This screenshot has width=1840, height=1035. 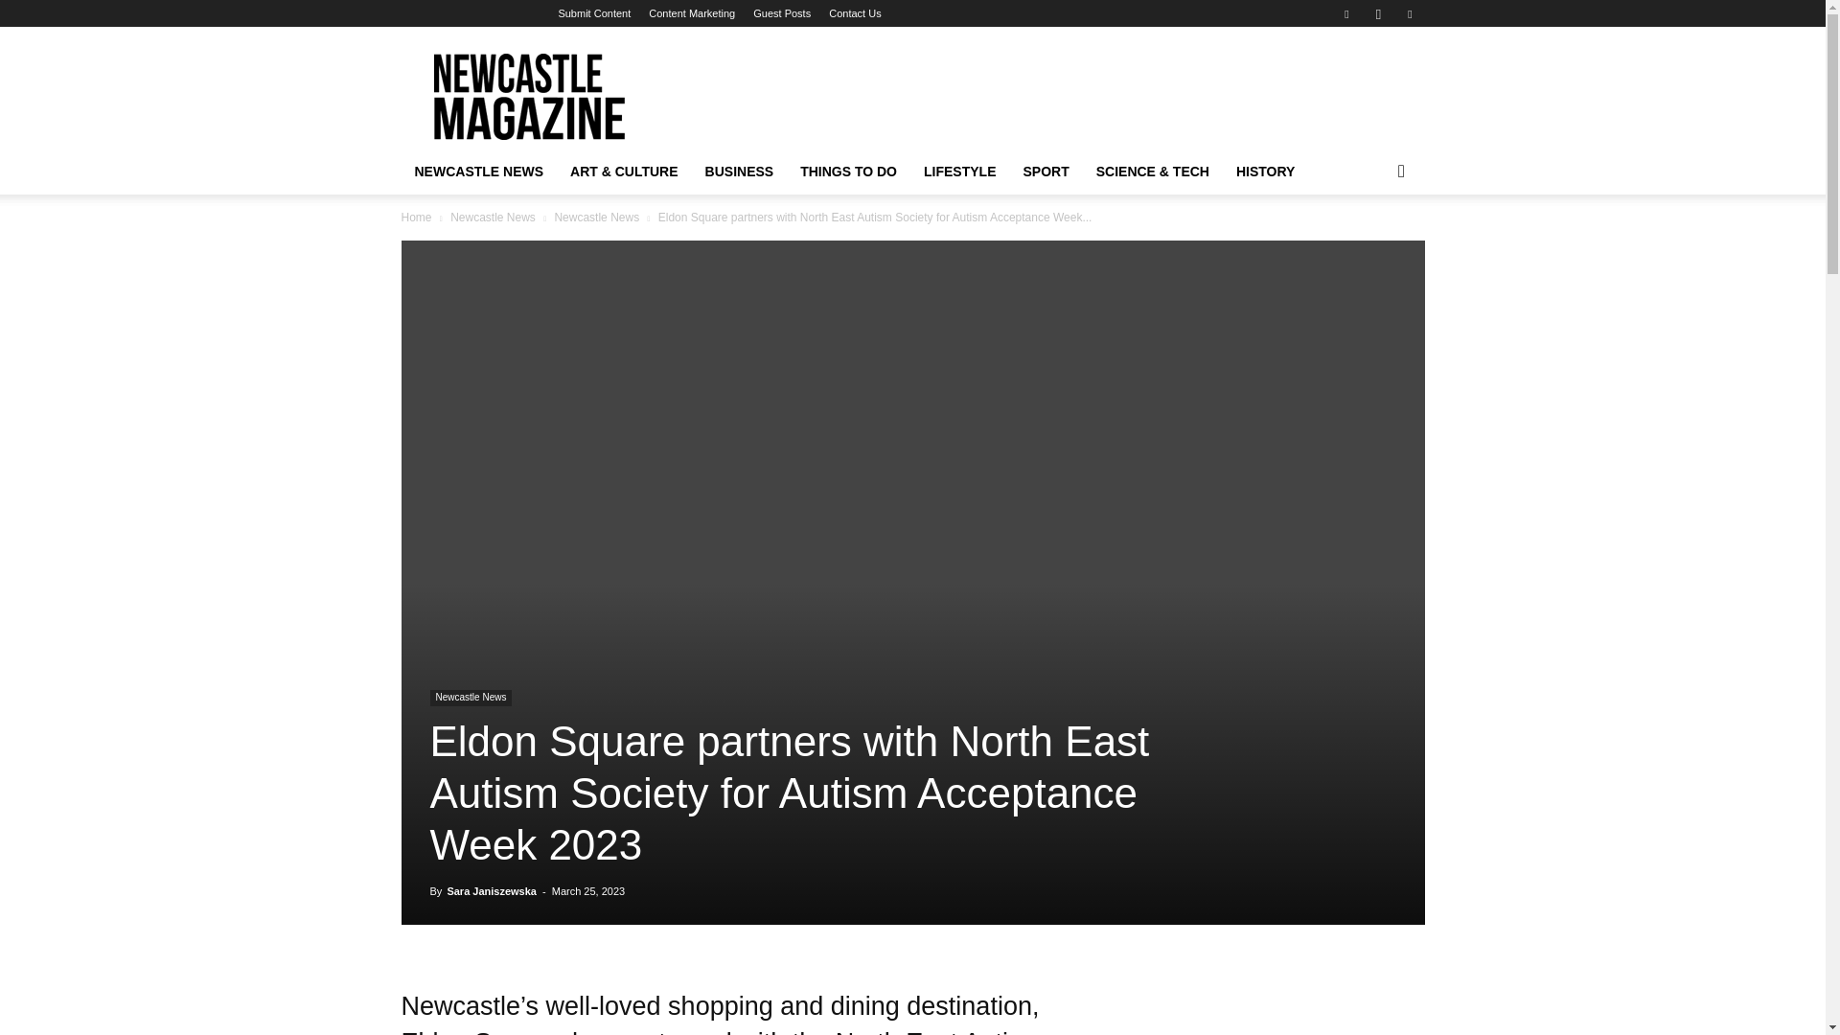 What do you see at coordinates (855, 13) in the screenshot?
I see `Contact Us` at bounding box center [855, 13].